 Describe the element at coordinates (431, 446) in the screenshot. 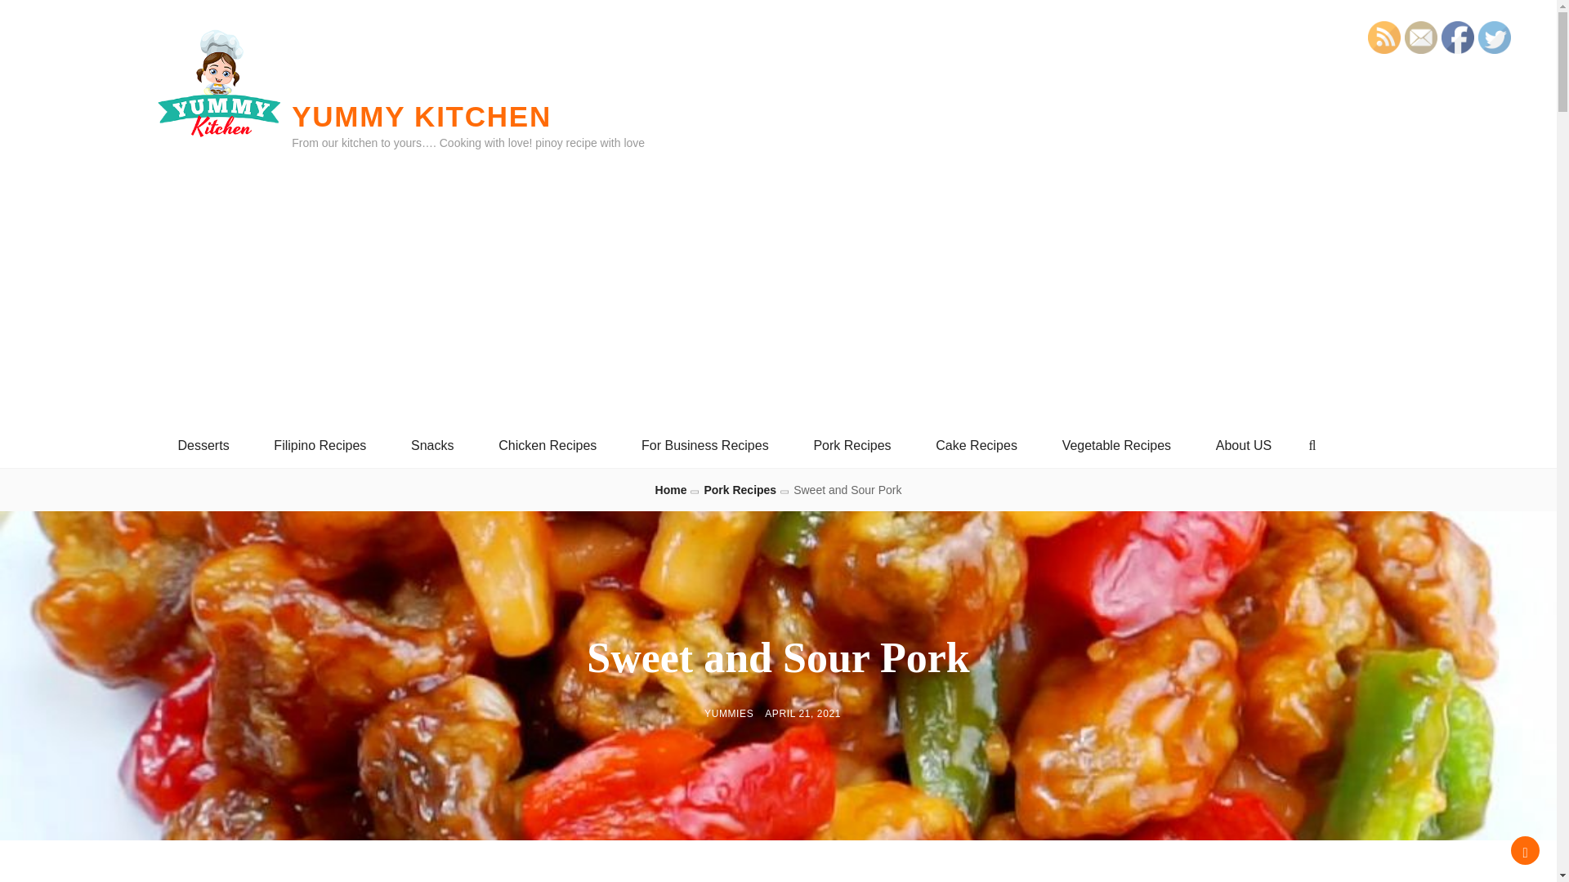

I see `Snacks` at that location.